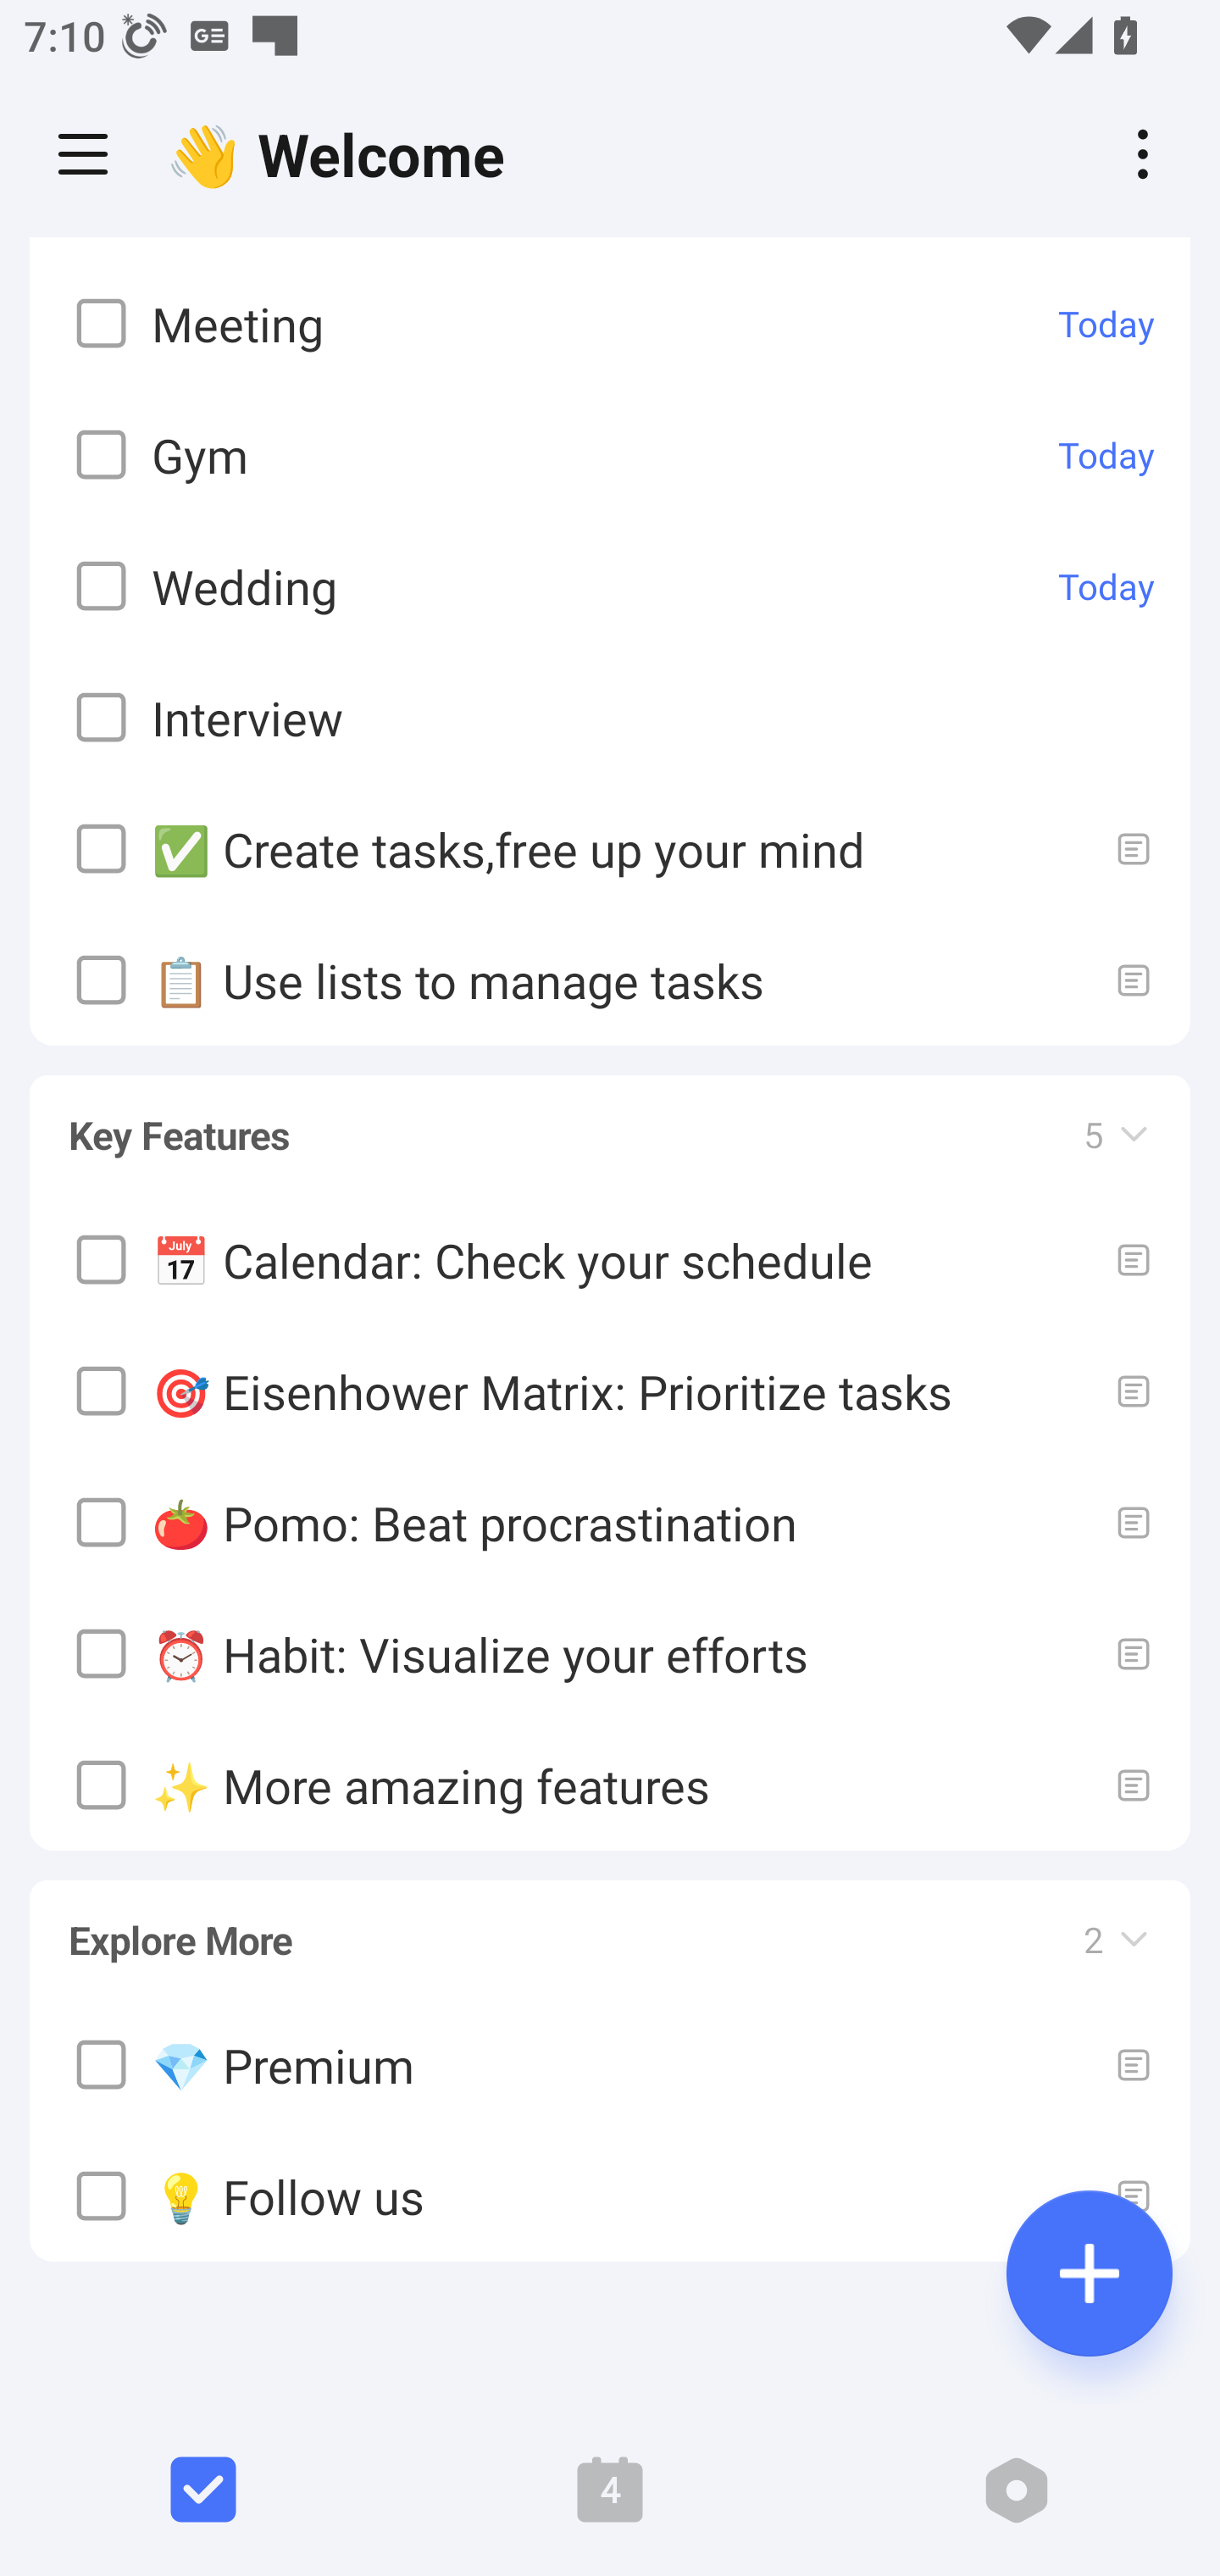 The width and height of the screenshot is (1220, 2576). I want to click on ⏰ Habit: Visualize your efforts, so click(610, 1652).